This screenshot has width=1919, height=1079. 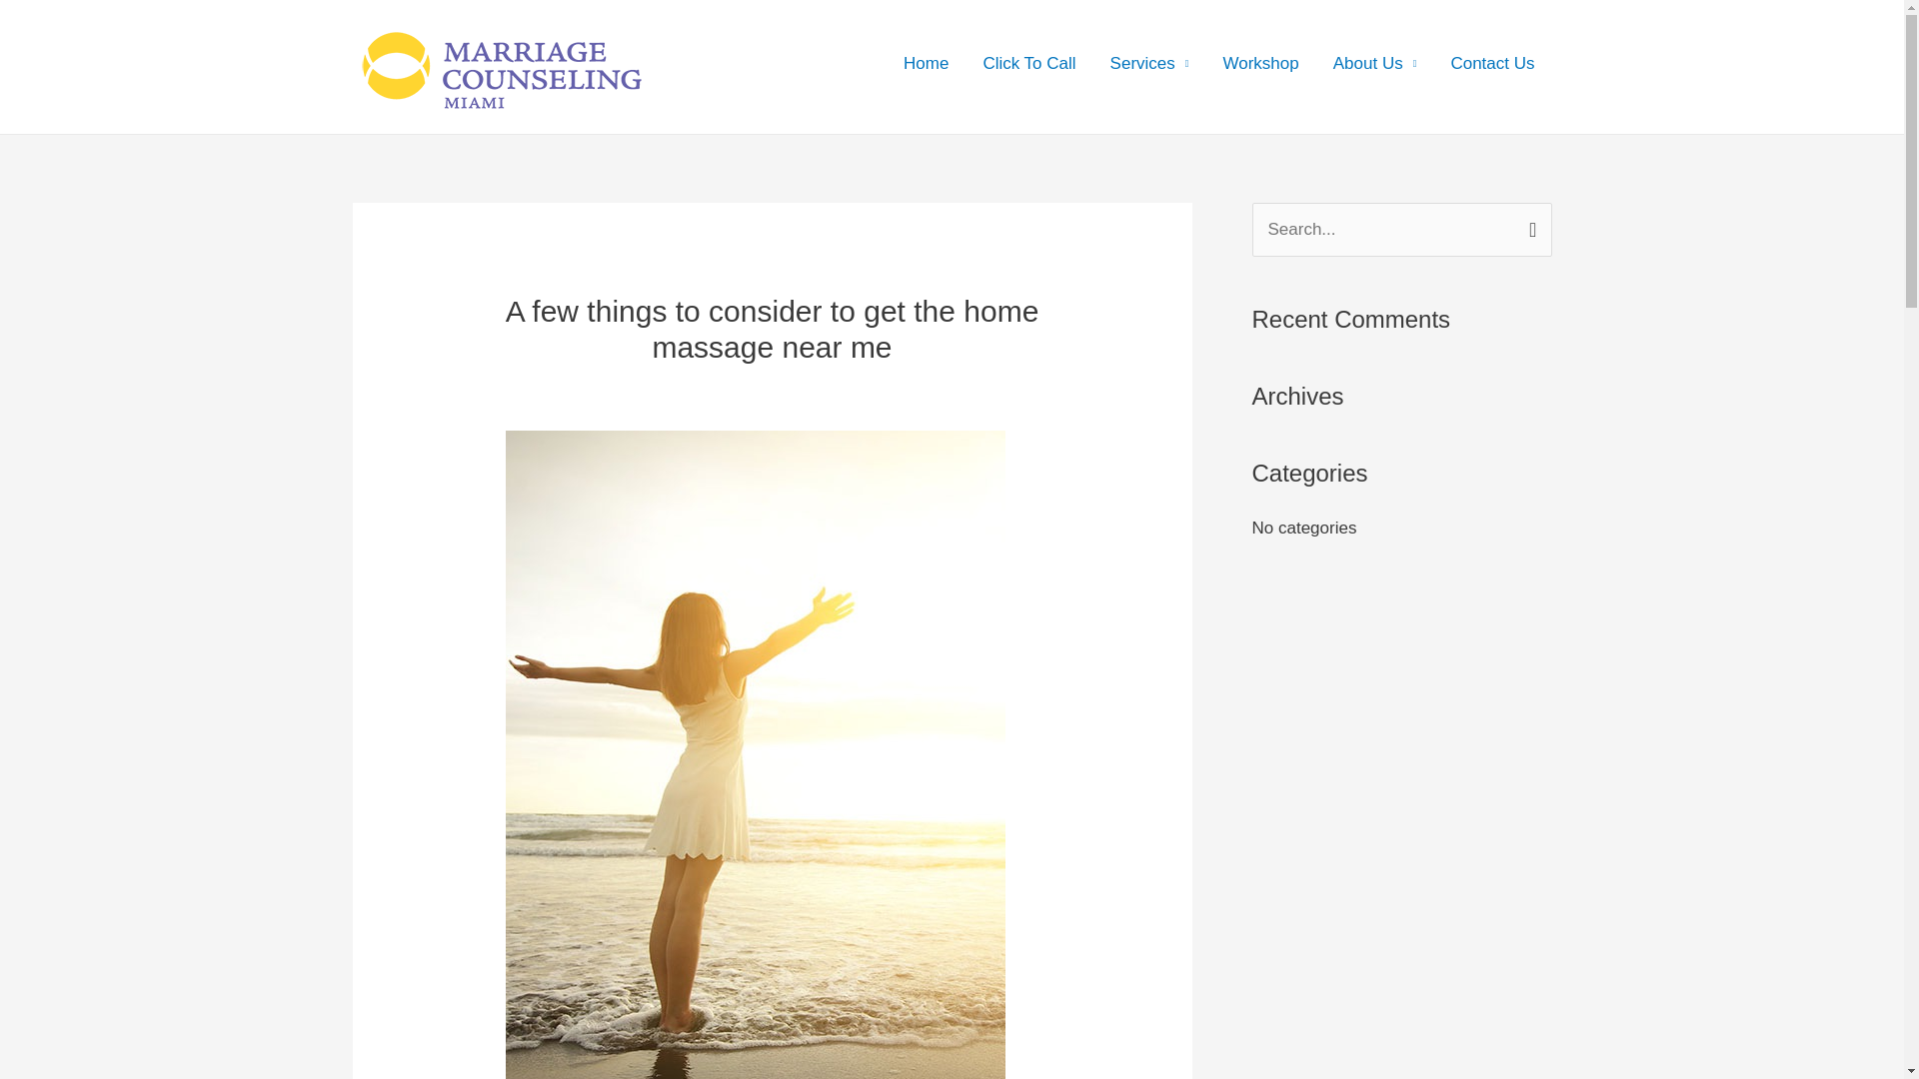 I want to click on Click To Call, so click(x=1027, y=66).